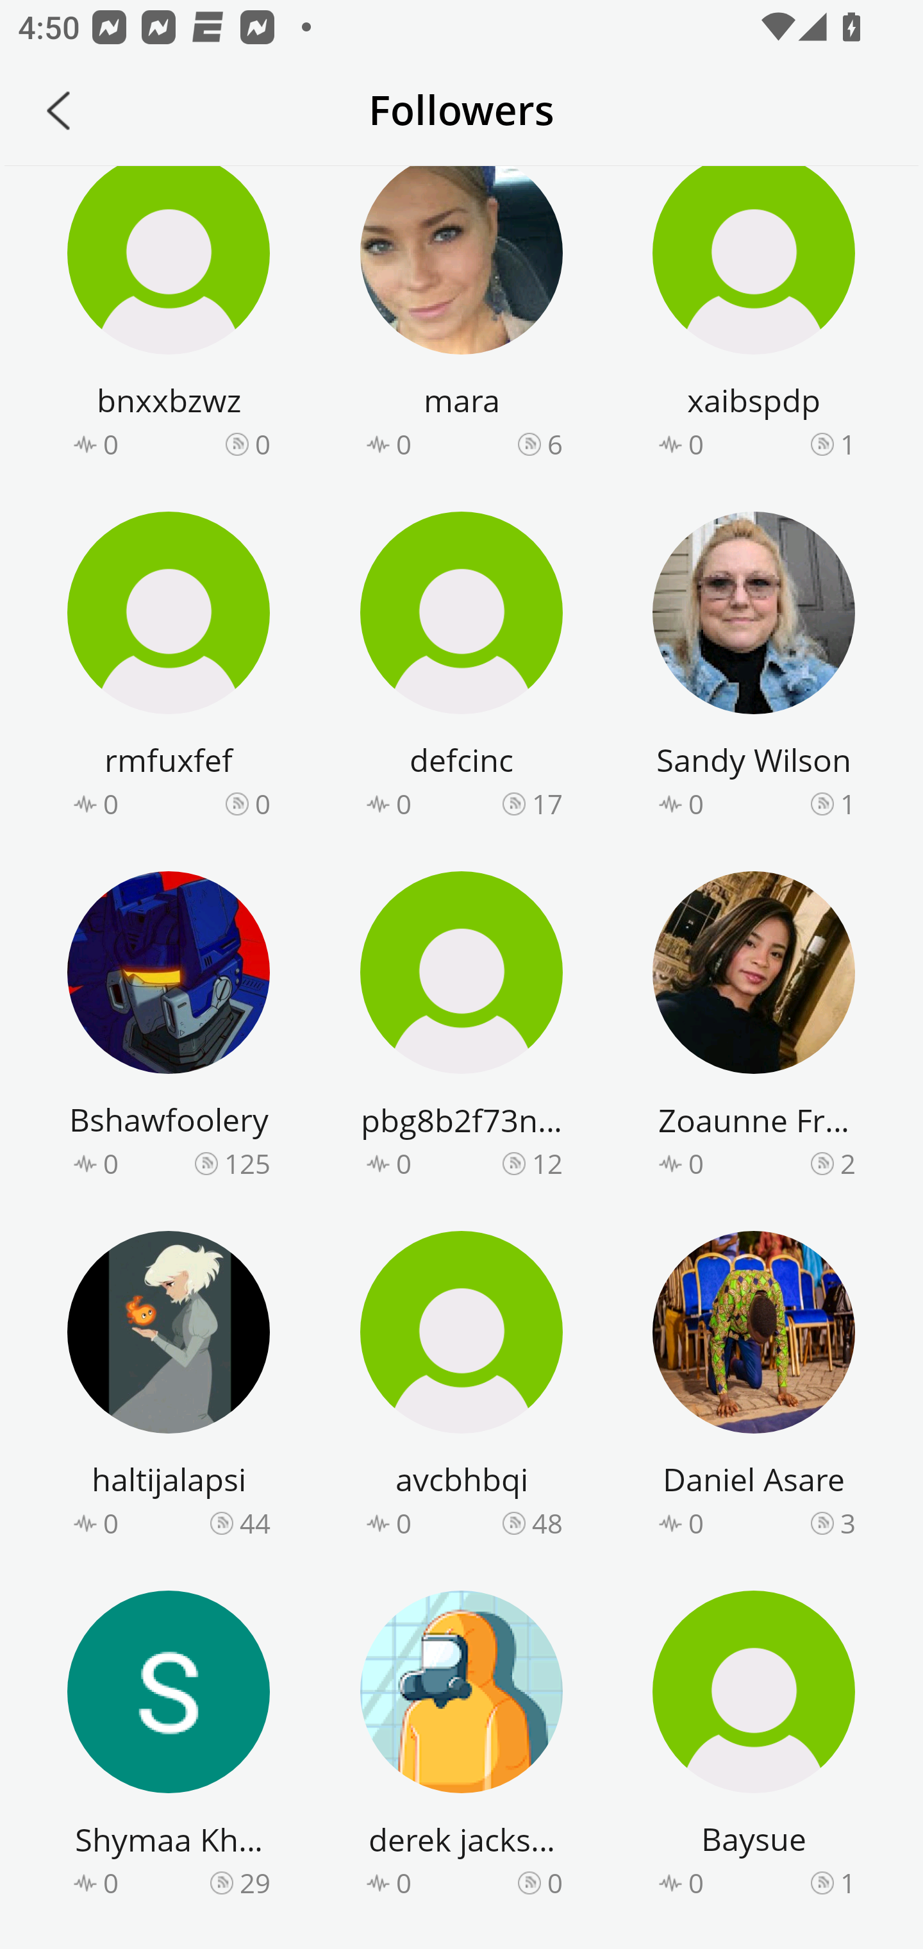 The width and height of the screenshot is (923, 1949). What do you see at coordinates (847, 1884) in the screenshot?
I see `1` at bounding box center [847, 1884].